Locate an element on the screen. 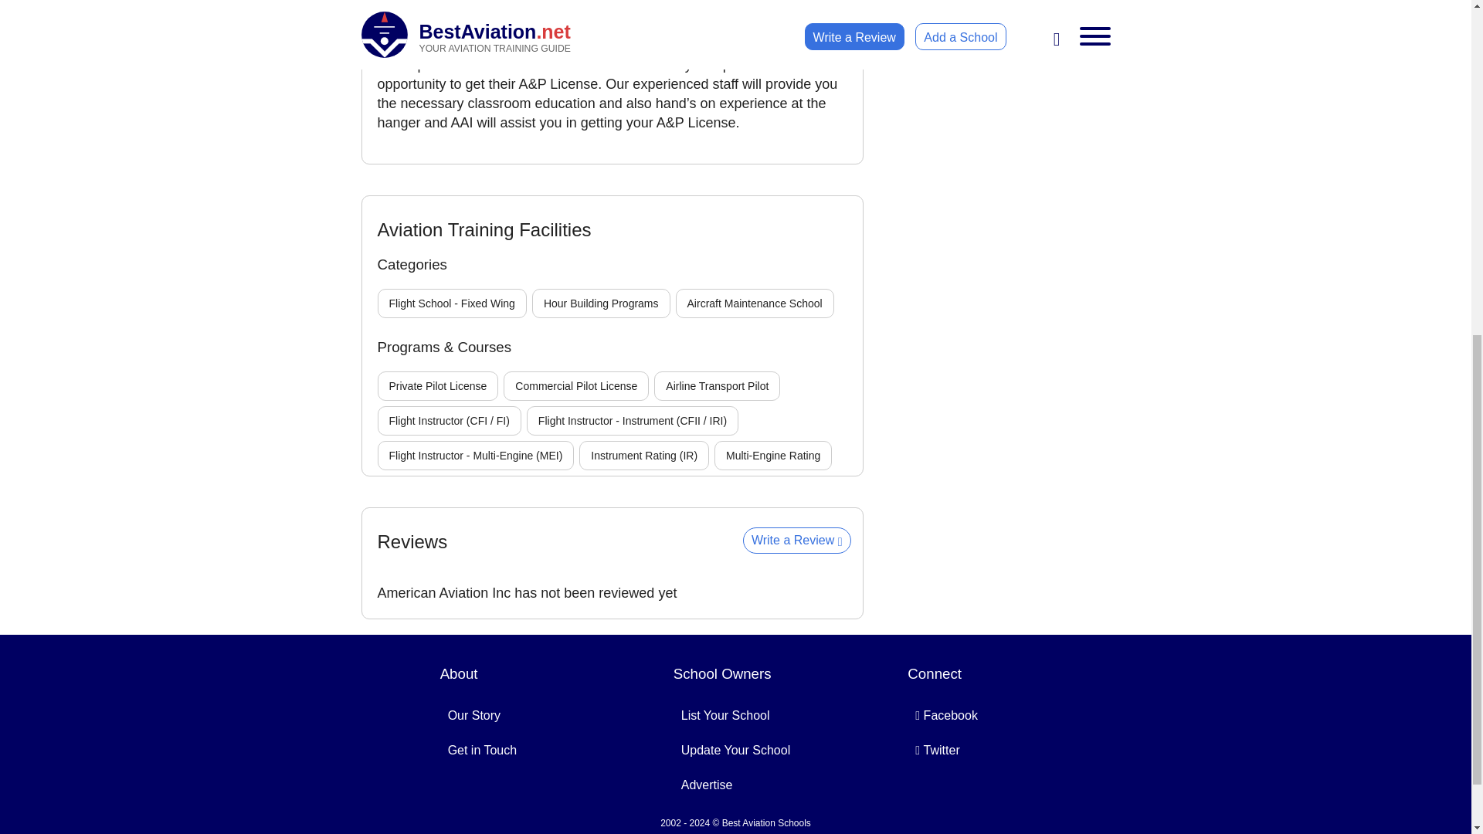  Get in Touch is located at coordinates (482, 750).